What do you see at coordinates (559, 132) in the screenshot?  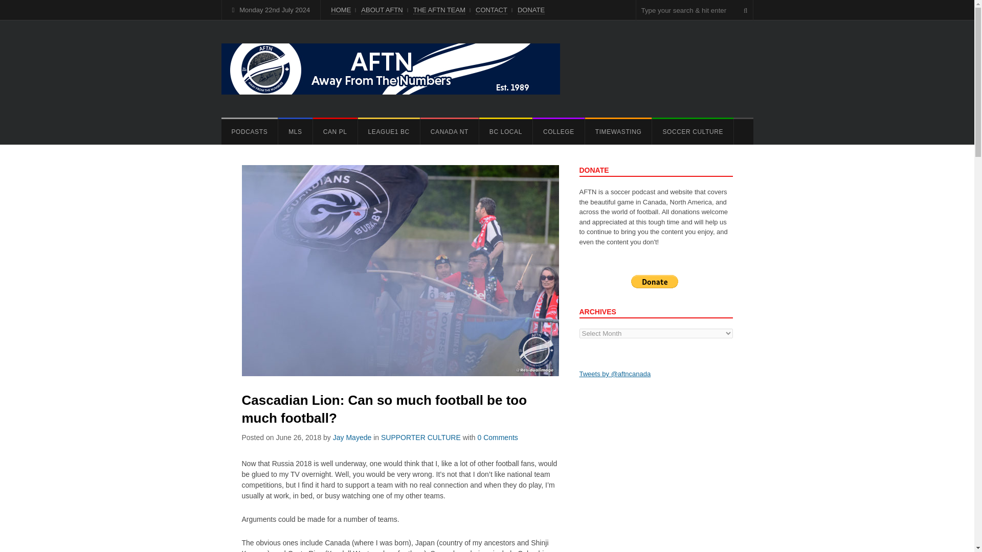 I see `COLLEGE` at bounding box center [559, 132].